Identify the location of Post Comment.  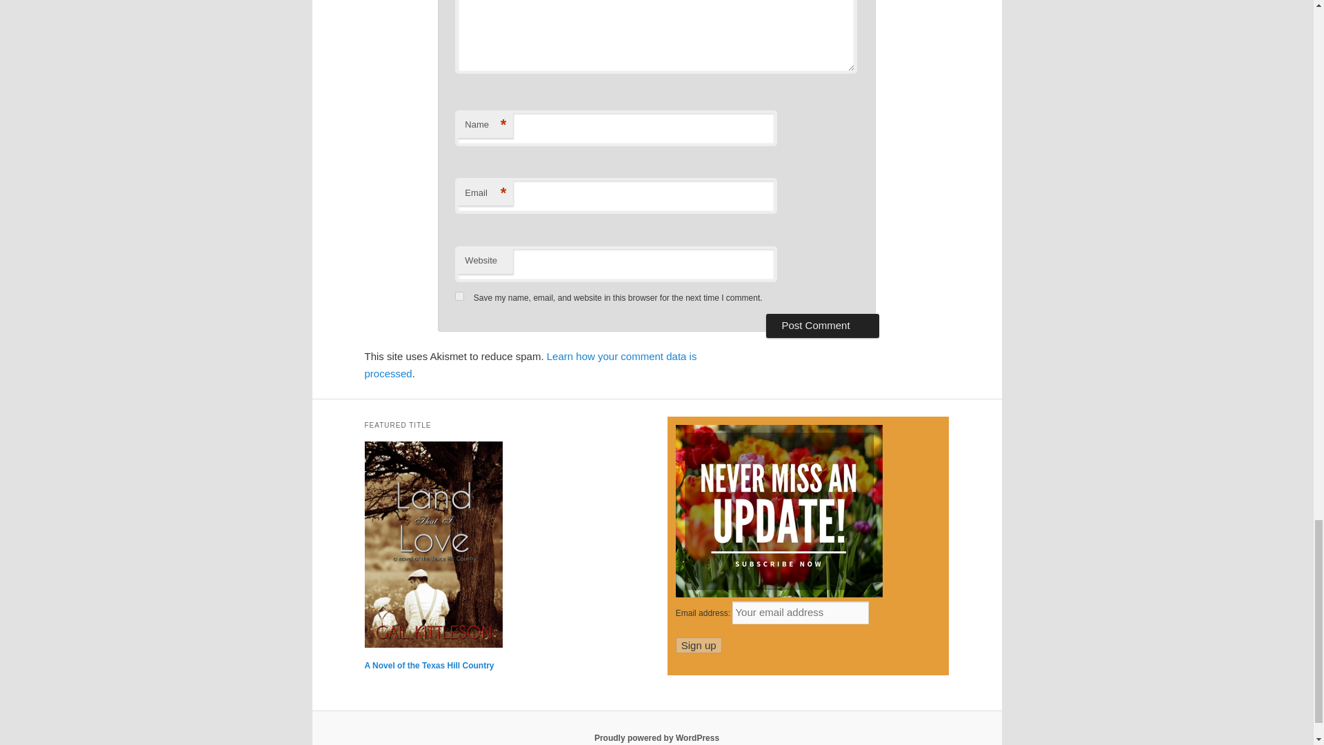
(822, 326).